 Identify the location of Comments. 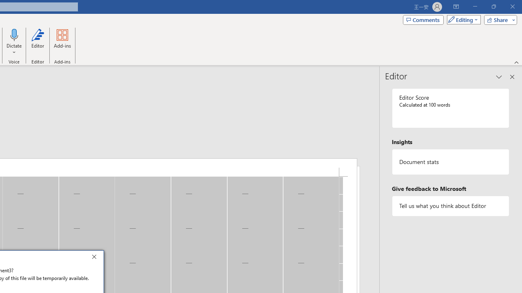
(423, 20).